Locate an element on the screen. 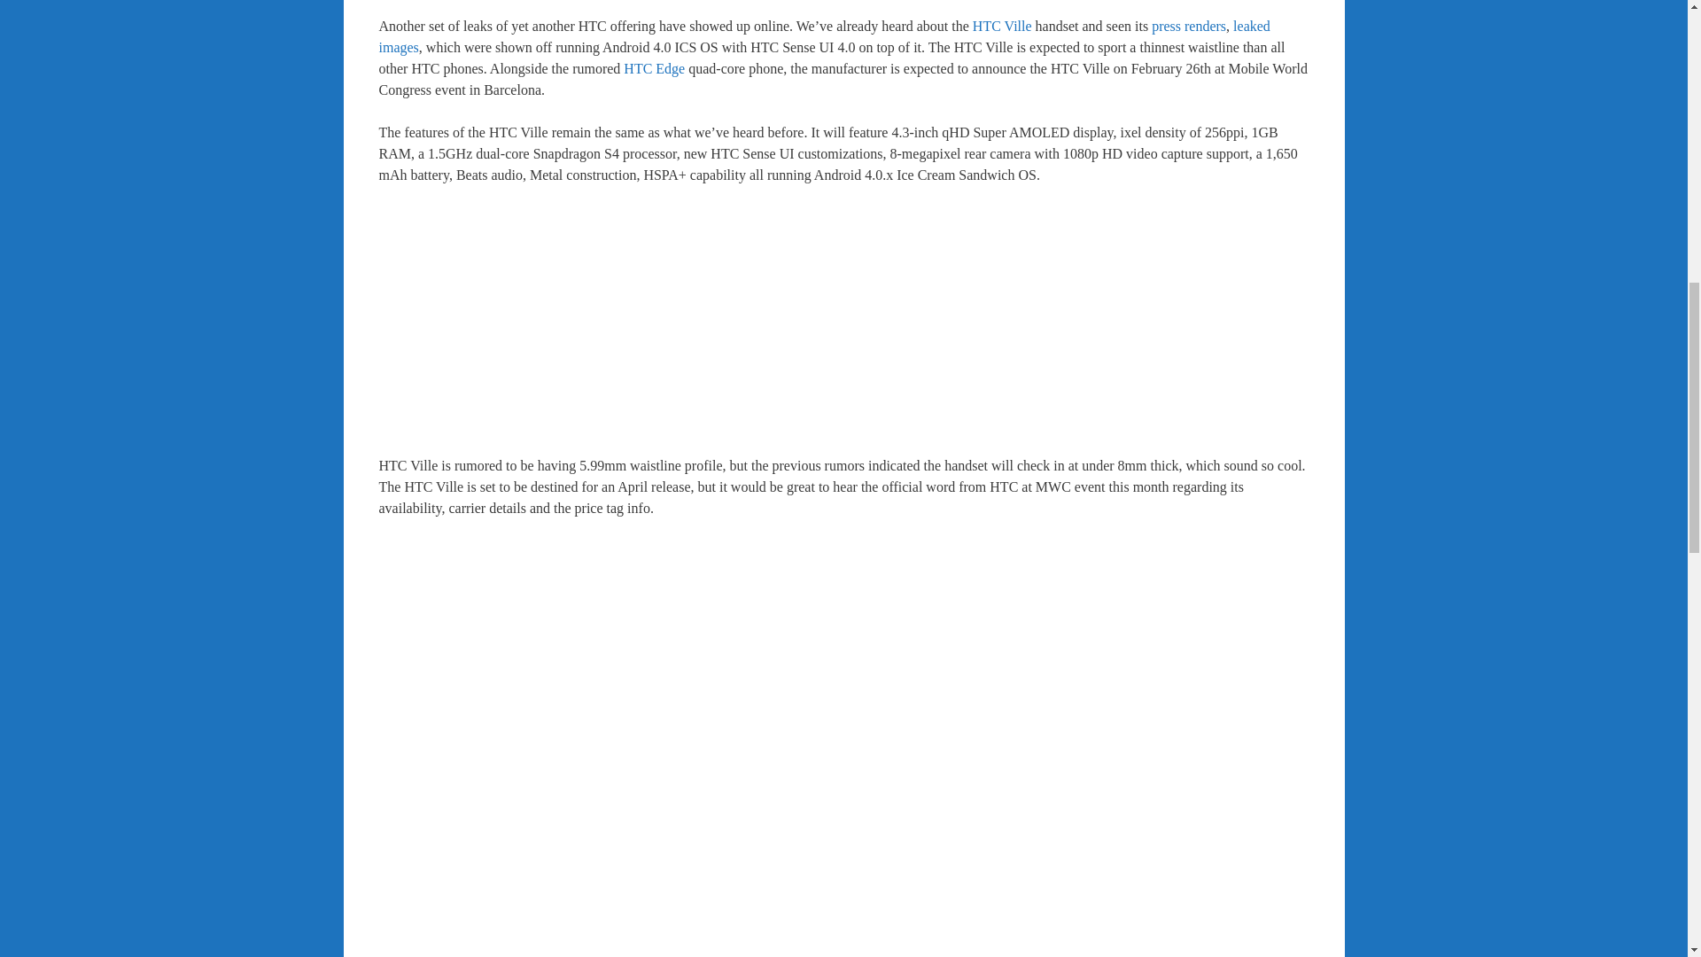  leaked images is located at coordinates (825, 35).